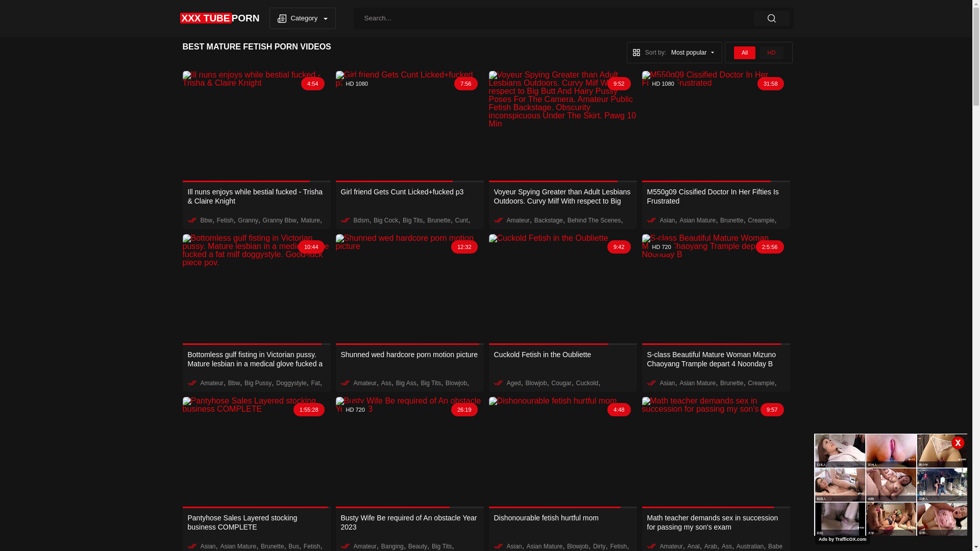 The width and height of the screenshot is (980, 551). Describe the element at coordinates (775, 546) in the screenshot. I see `Babe` at that location.